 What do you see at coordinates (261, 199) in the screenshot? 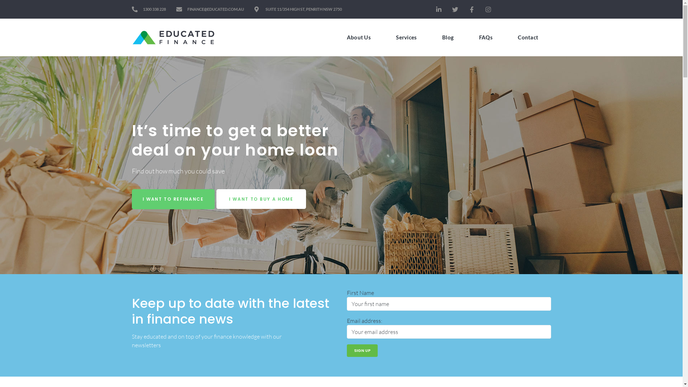
I see `I WANT TO BUY A HOME` at bounding box center [261, 199].